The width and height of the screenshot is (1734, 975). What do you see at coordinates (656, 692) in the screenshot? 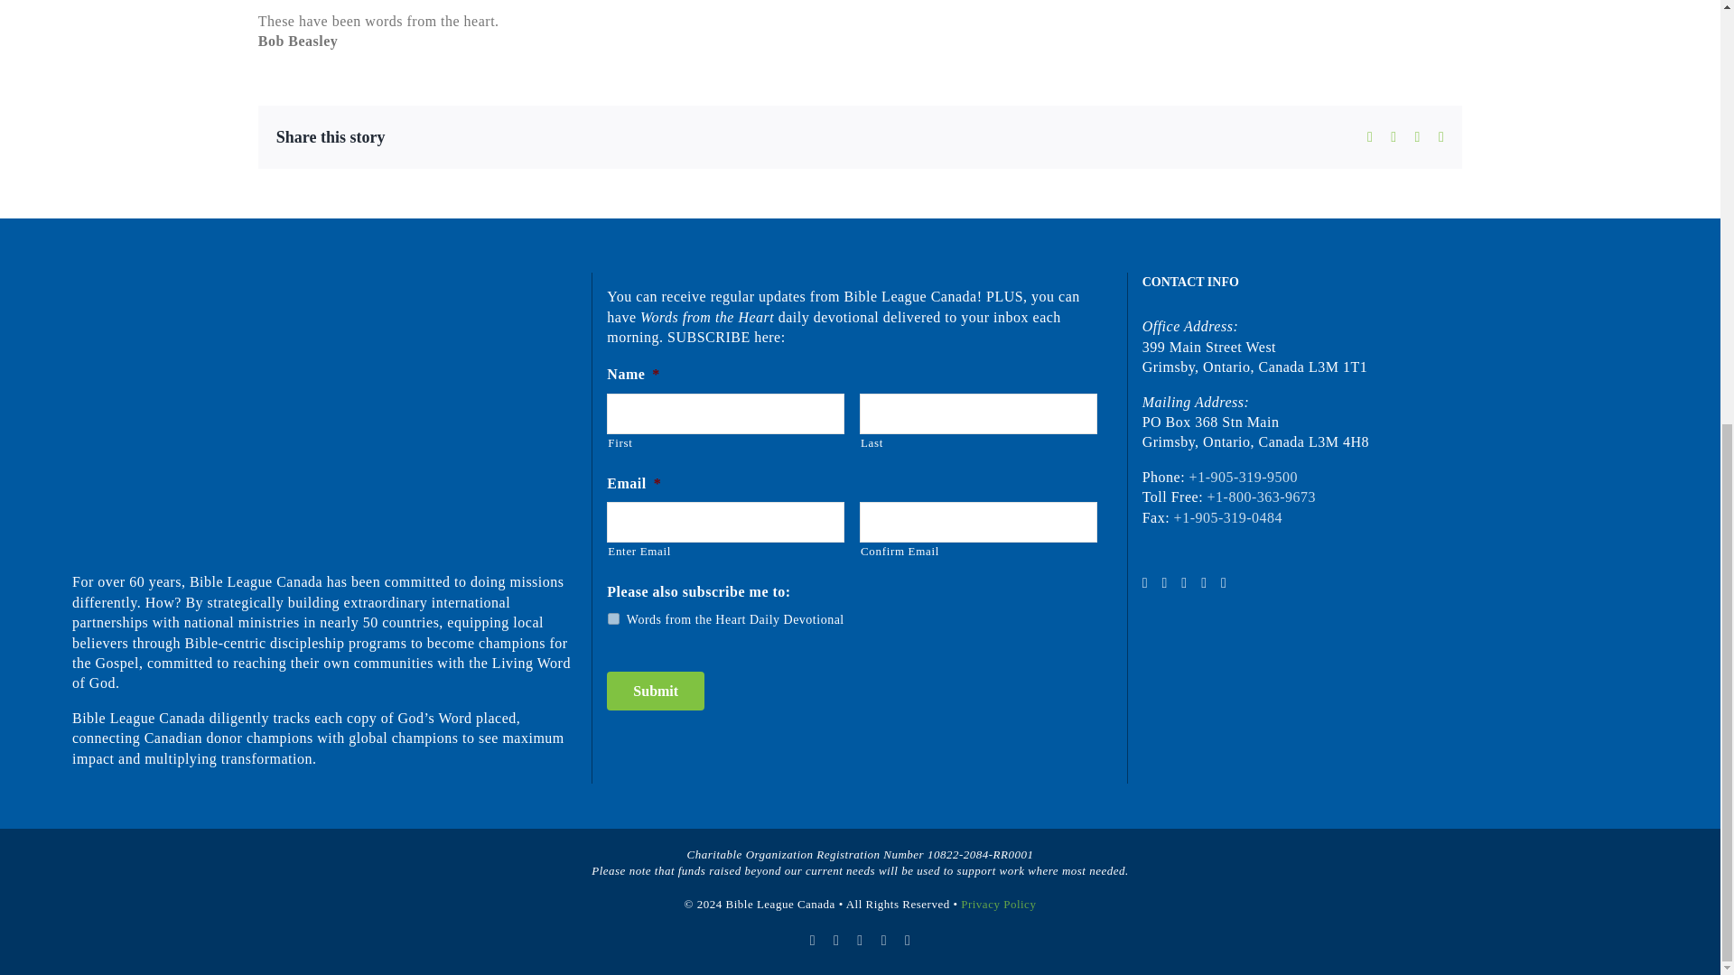
I see `Submit` at bounding box center [656, 692].